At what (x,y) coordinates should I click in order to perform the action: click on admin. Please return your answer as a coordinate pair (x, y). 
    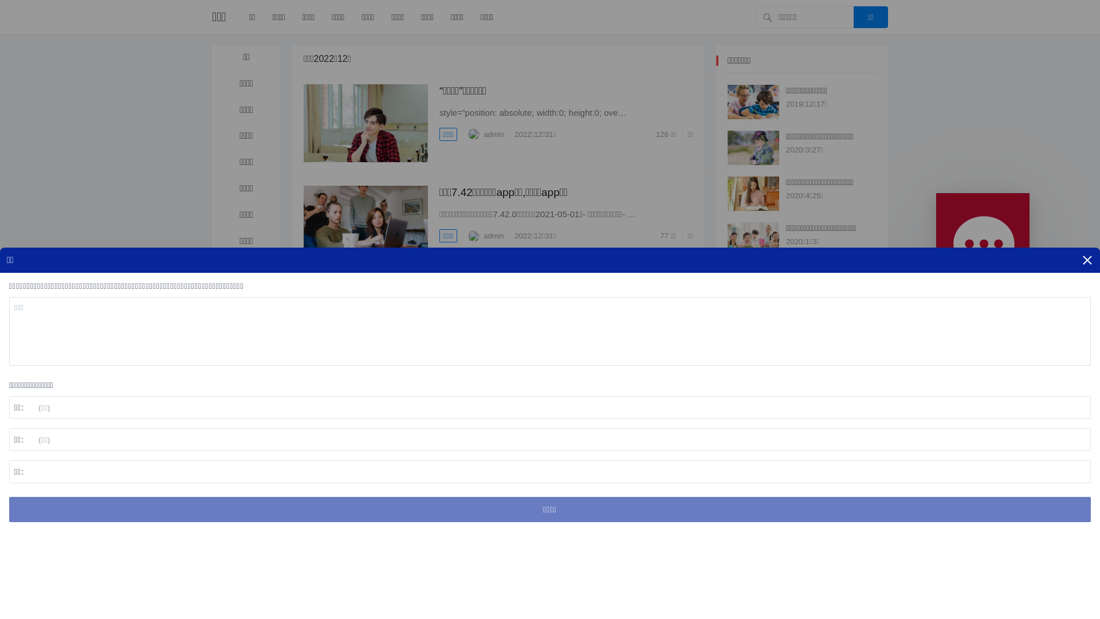
    Looking at the image, I should click on (487, 134).